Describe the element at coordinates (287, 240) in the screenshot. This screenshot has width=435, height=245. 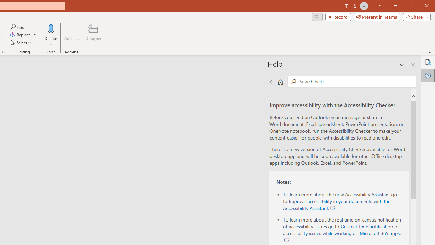
I see `openinnewwindow` at that location.